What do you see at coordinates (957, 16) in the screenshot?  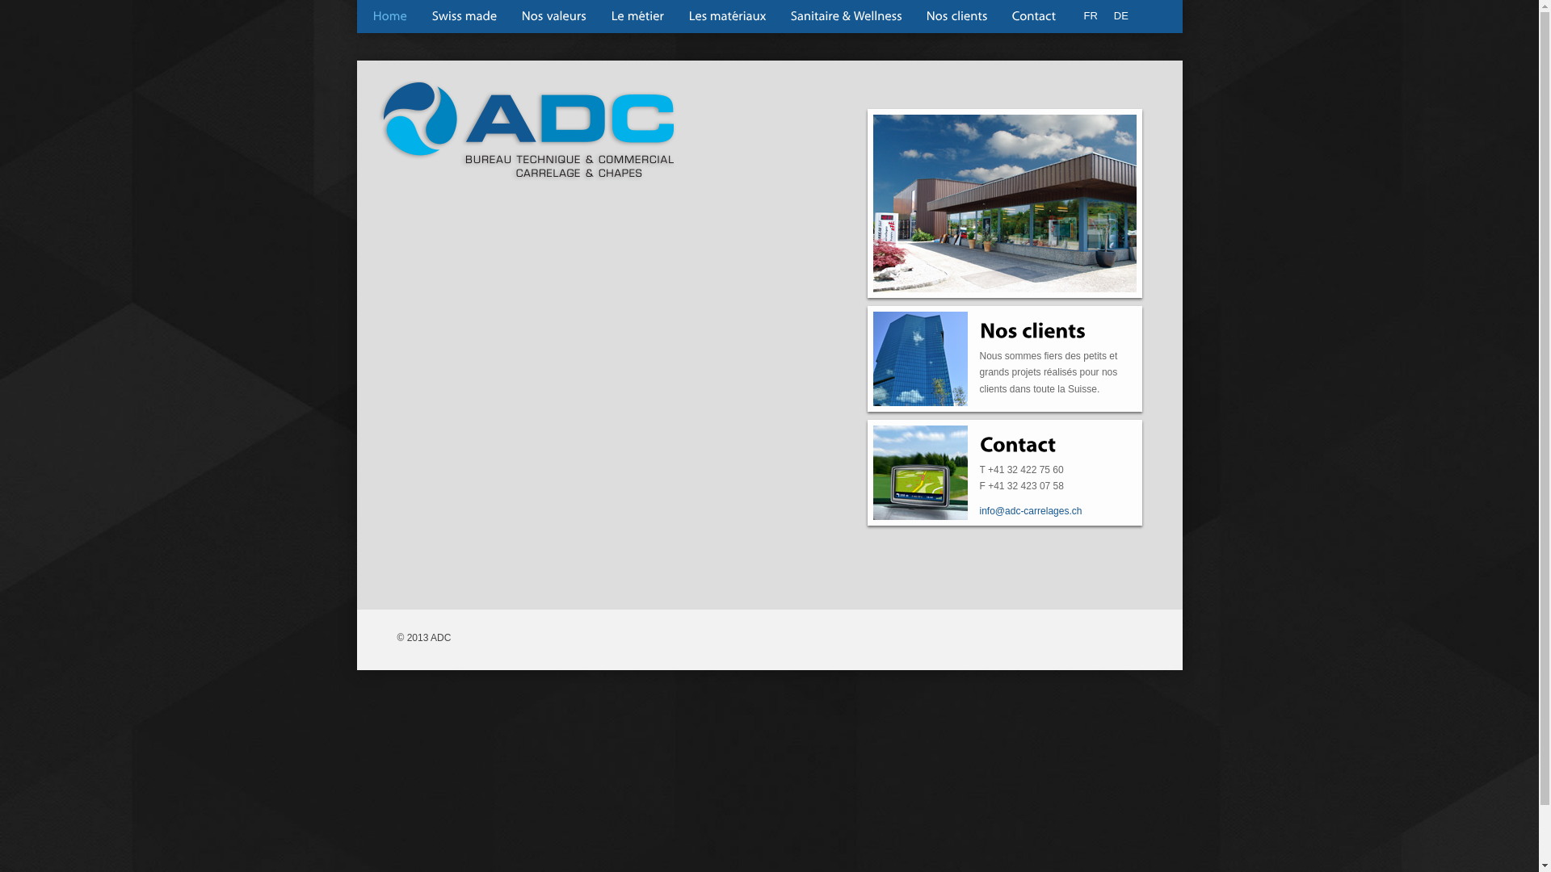 I see `Nos clients` at bounding box center [957, 16].